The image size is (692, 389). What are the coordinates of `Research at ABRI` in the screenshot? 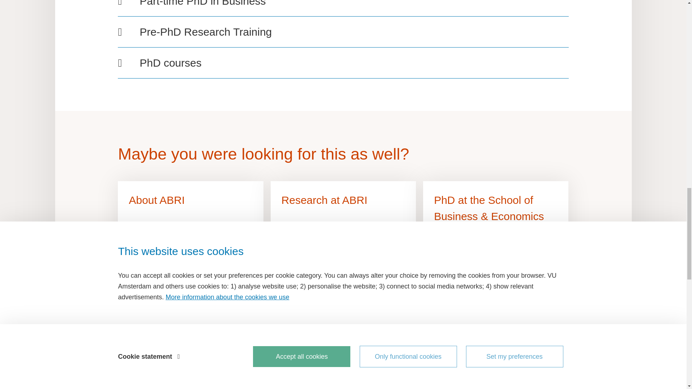 It's located at (343, 224).